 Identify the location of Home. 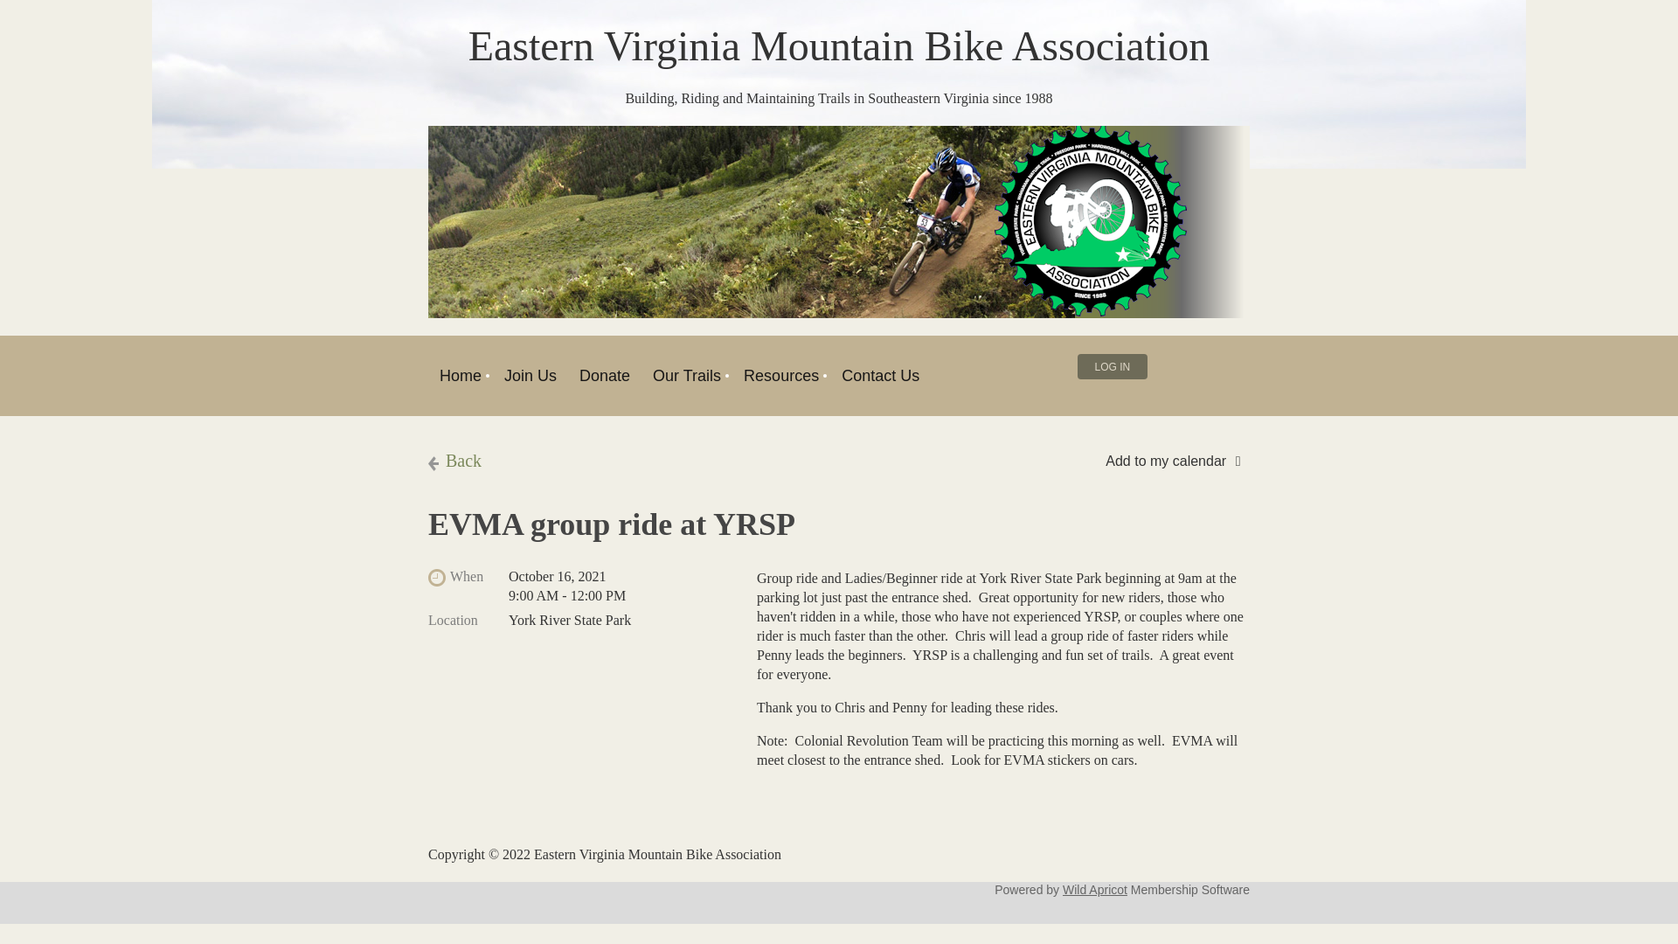
(460, 376).